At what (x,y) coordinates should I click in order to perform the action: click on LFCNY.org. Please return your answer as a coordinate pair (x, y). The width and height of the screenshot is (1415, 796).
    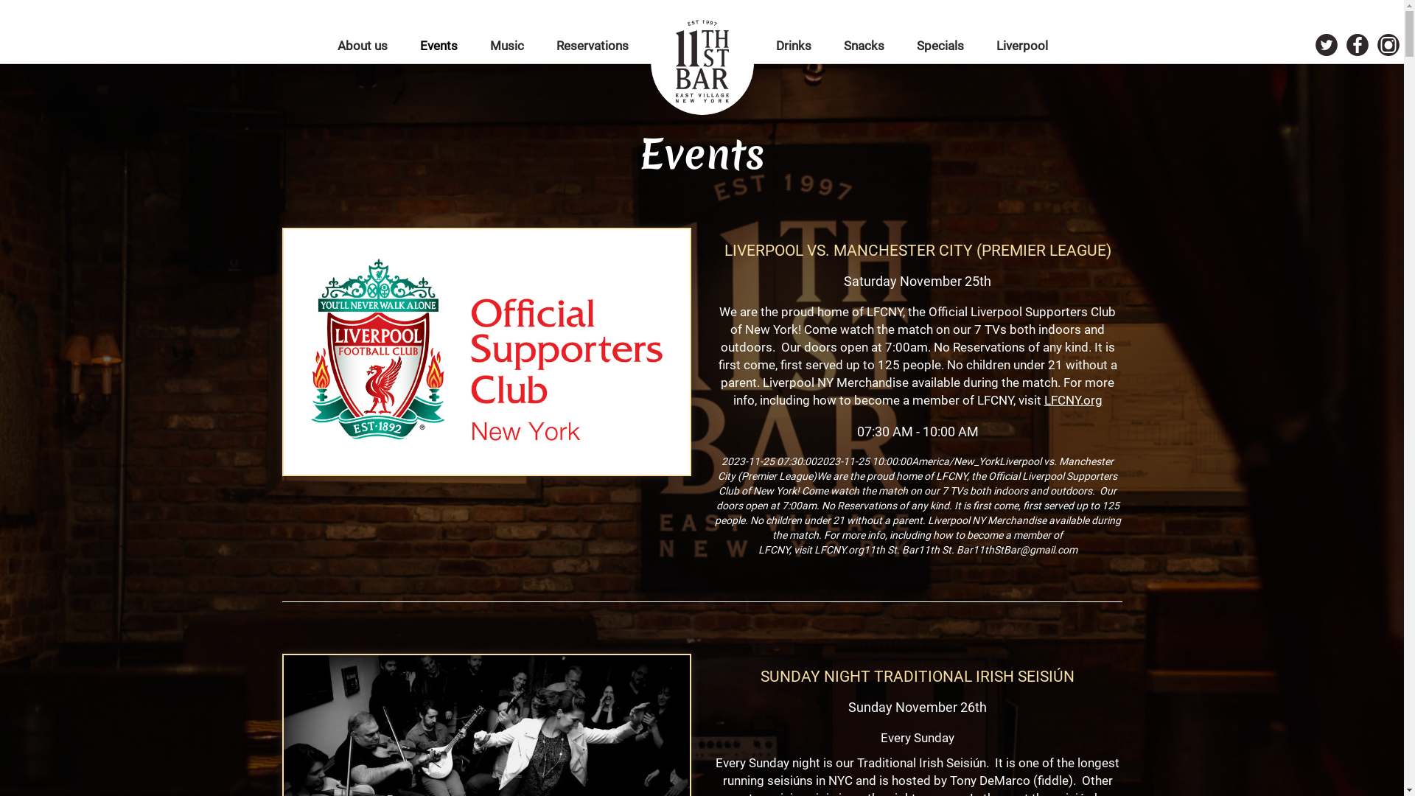
    Looking at the image, I should click on (1073, 400).